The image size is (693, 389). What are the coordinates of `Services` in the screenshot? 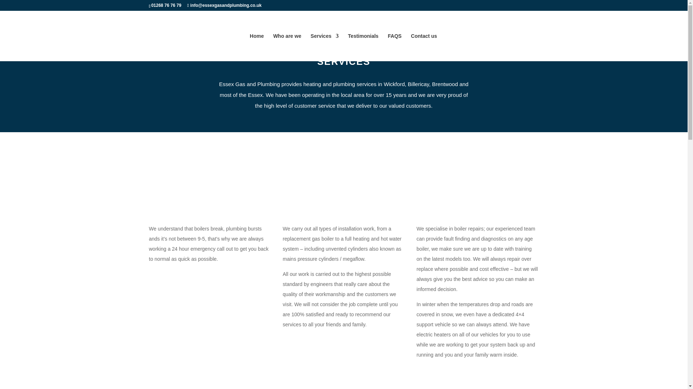 It's located at (324, 47).